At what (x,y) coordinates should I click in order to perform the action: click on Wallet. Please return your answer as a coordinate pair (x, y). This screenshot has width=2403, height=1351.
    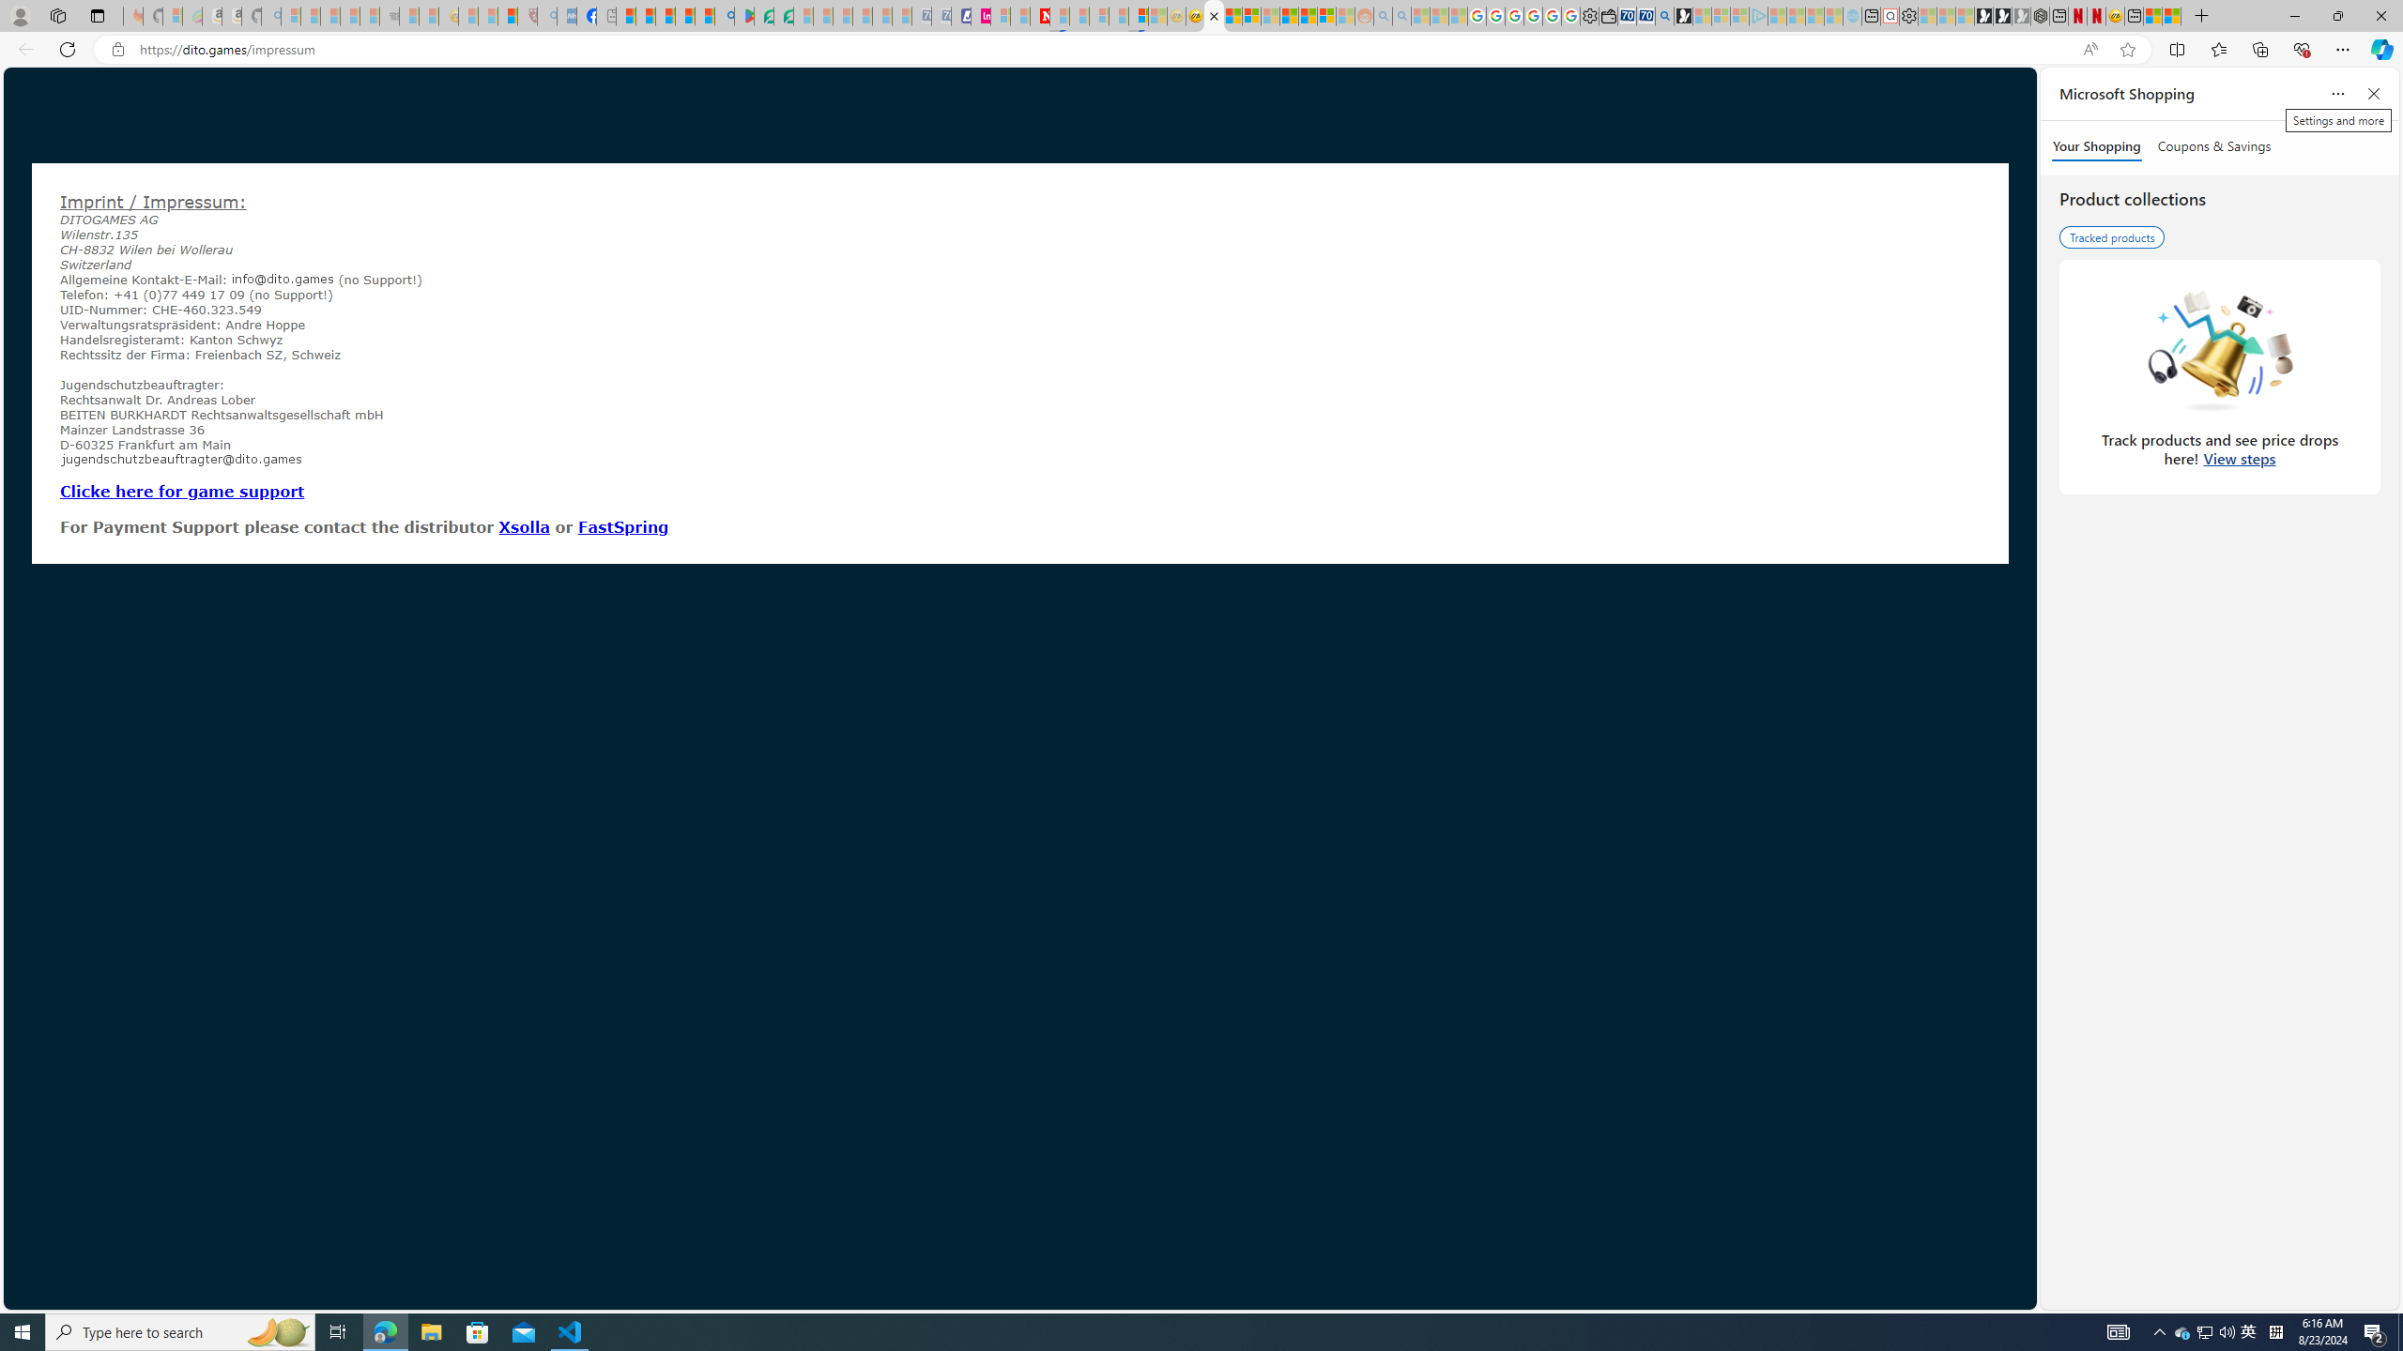
    Looking at the image, I should click on (1609, 16).